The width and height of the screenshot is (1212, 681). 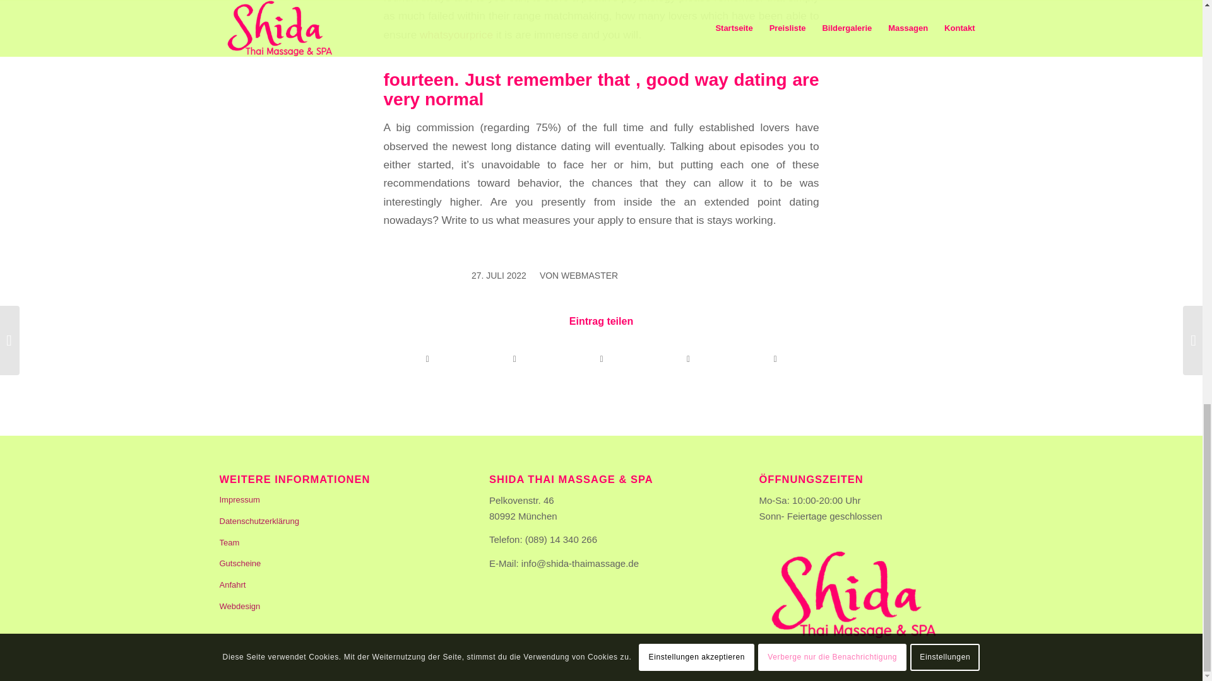 What do you see at coordinates (331, 501) in the screenshot?
I see `Impressum` at bounding box center [331, 501].